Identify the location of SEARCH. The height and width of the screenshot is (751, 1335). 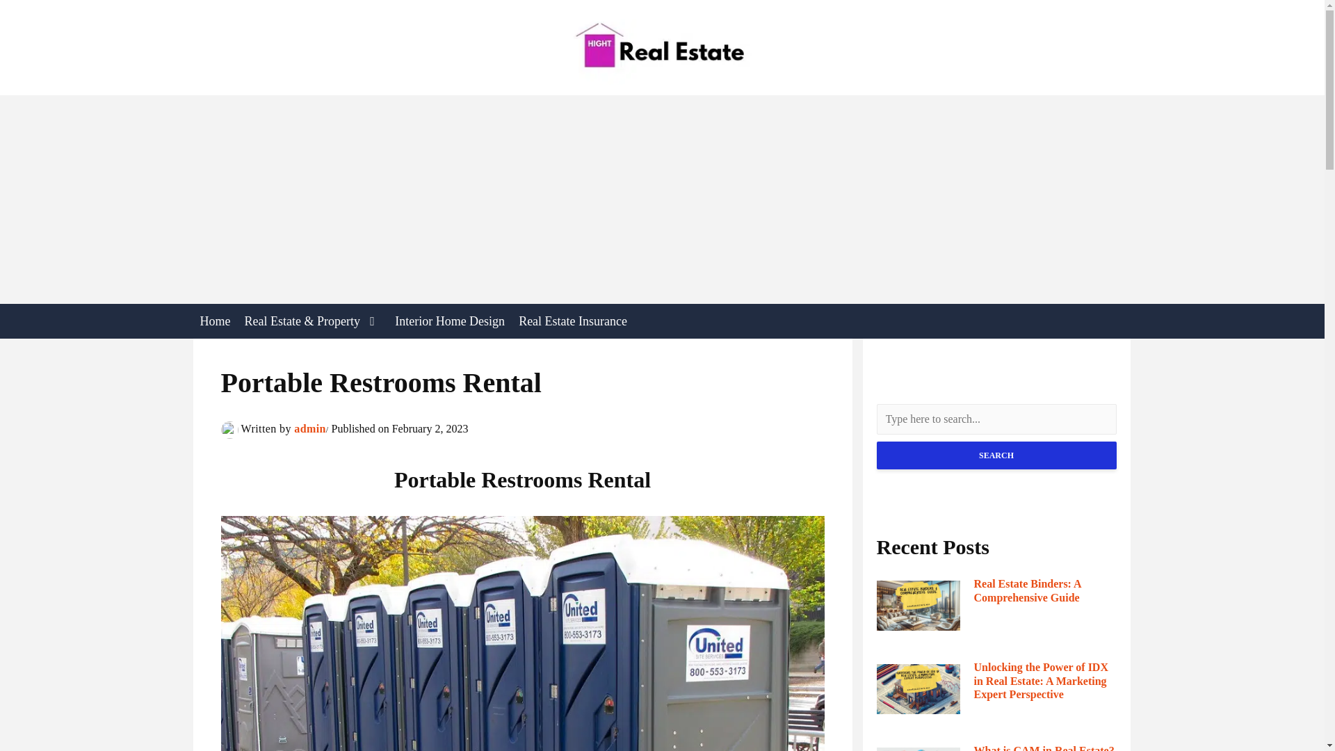
(996, 455).